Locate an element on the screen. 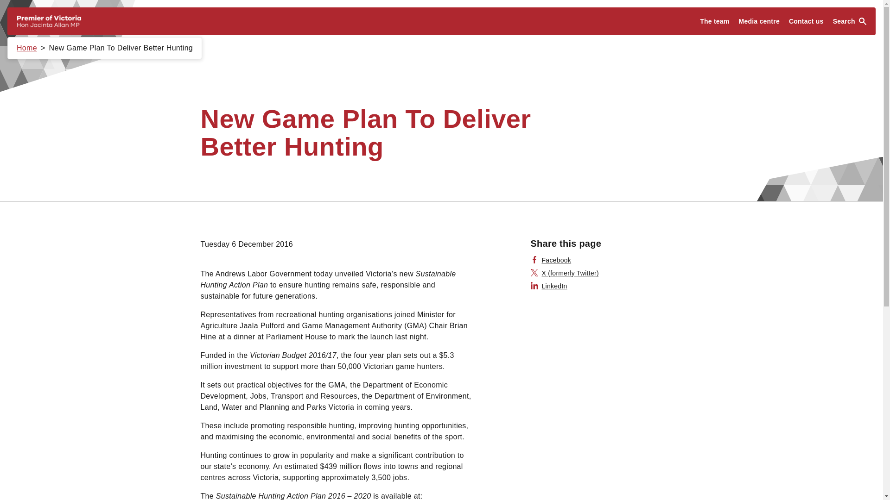 Image resolution: width=890 pixels, height=500 pixels. The team is located at coordinates (714, 21).